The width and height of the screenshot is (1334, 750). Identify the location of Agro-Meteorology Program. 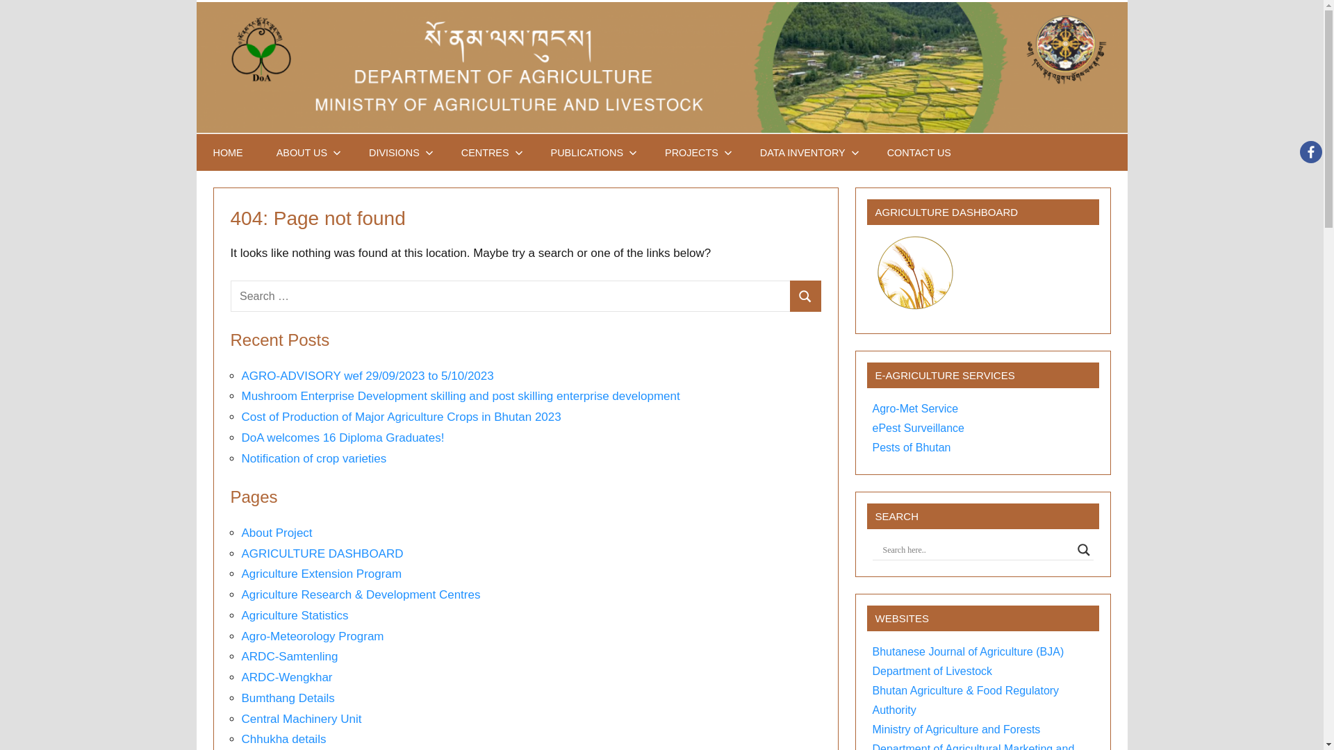
(313, 636).